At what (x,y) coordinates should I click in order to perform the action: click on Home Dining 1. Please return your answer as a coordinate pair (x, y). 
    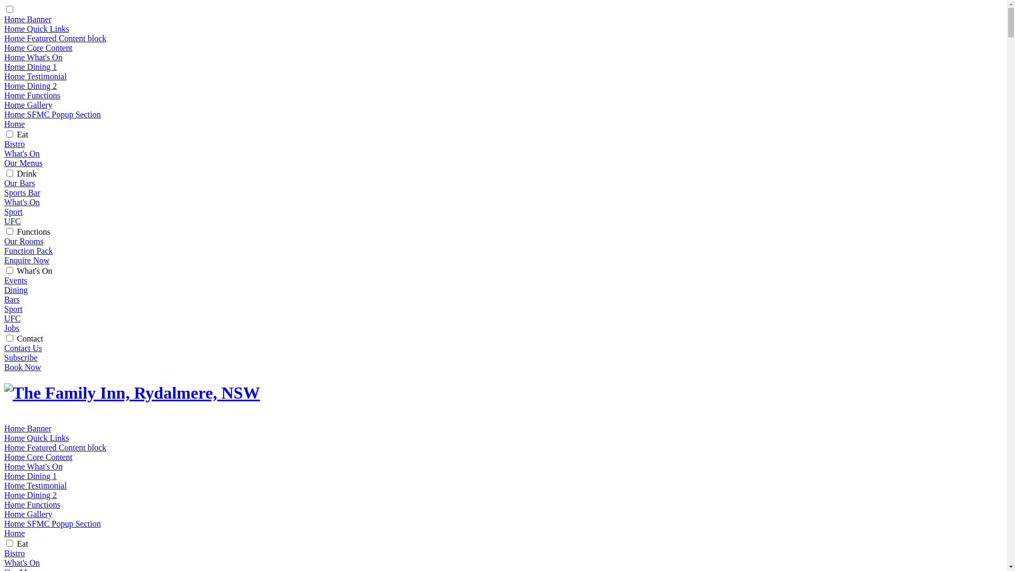
    Looking at the image, I should click on (31, 476).